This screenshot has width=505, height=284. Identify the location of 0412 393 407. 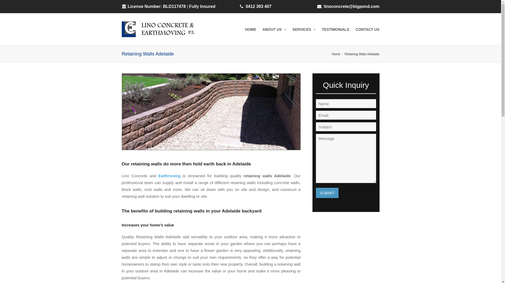
(259, 6).